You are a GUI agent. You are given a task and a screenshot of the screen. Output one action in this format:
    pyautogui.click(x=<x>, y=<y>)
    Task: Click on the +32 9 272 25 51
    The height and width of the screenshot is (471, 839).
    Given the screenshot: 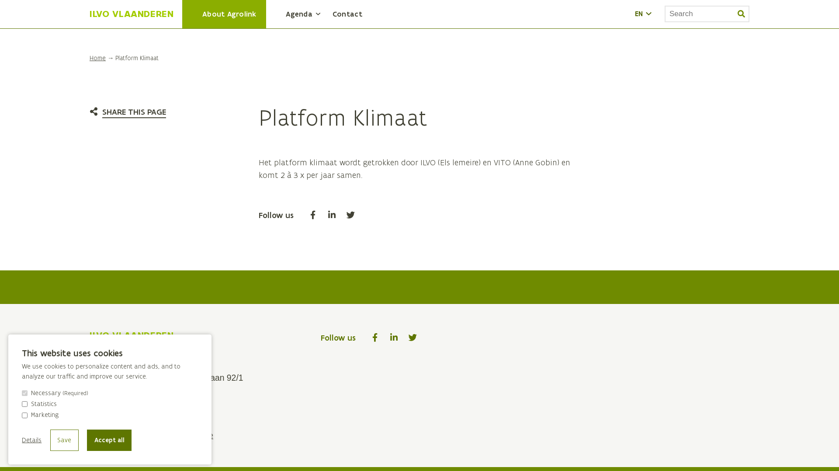 What is the action you would take?
    pyautogui.click(x=116, y=423)
    